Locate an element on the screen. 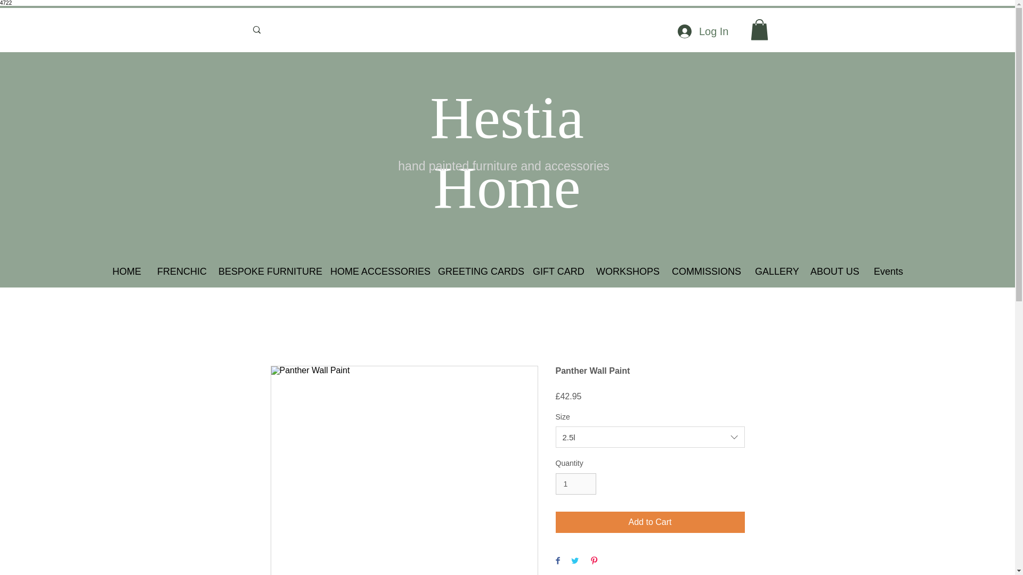 This screenshot has height=575, width=1023. GIFT CARD is located at coordinates (555, 272).